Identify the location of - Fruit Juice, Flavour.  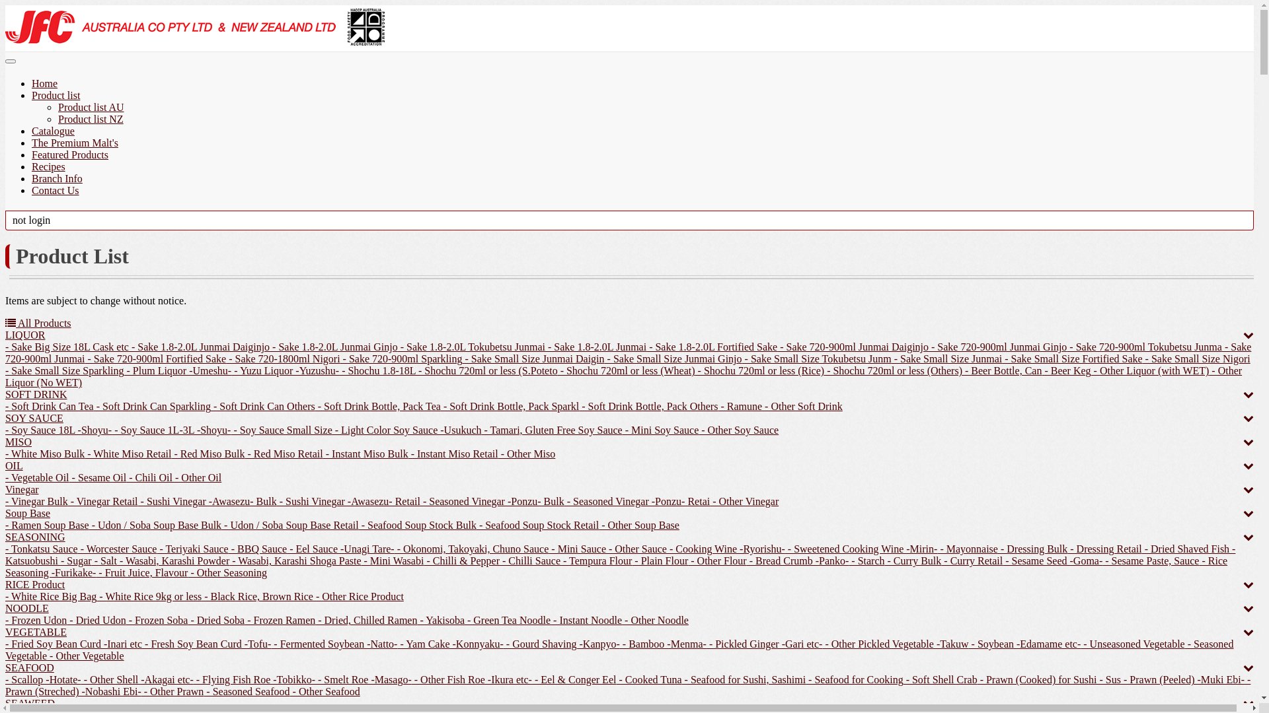
(141, 573).